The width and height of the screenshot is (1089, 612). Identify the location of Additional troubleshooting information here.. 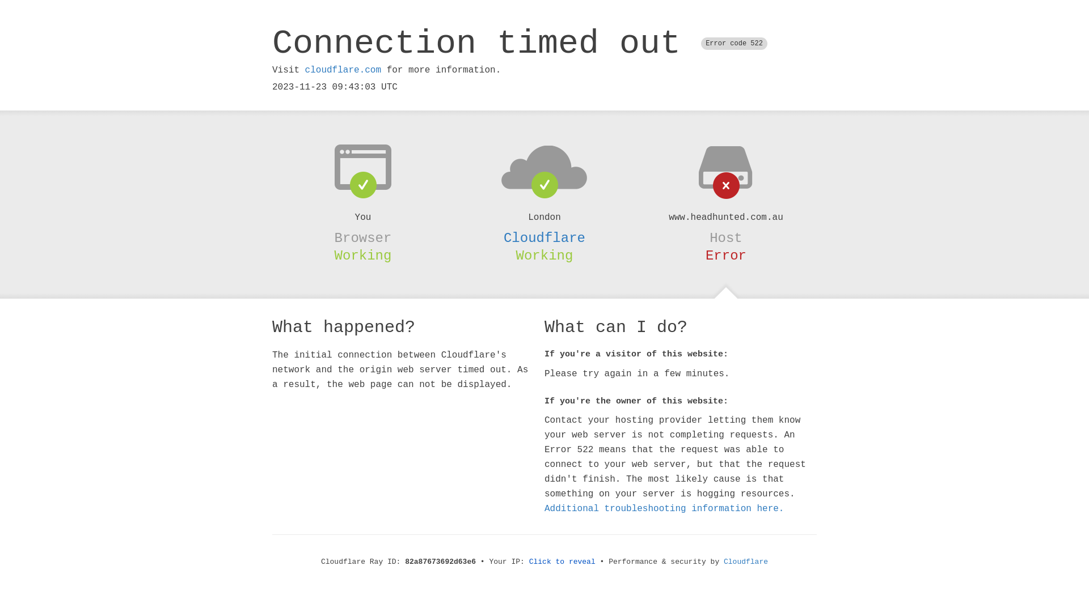
(664, 509).